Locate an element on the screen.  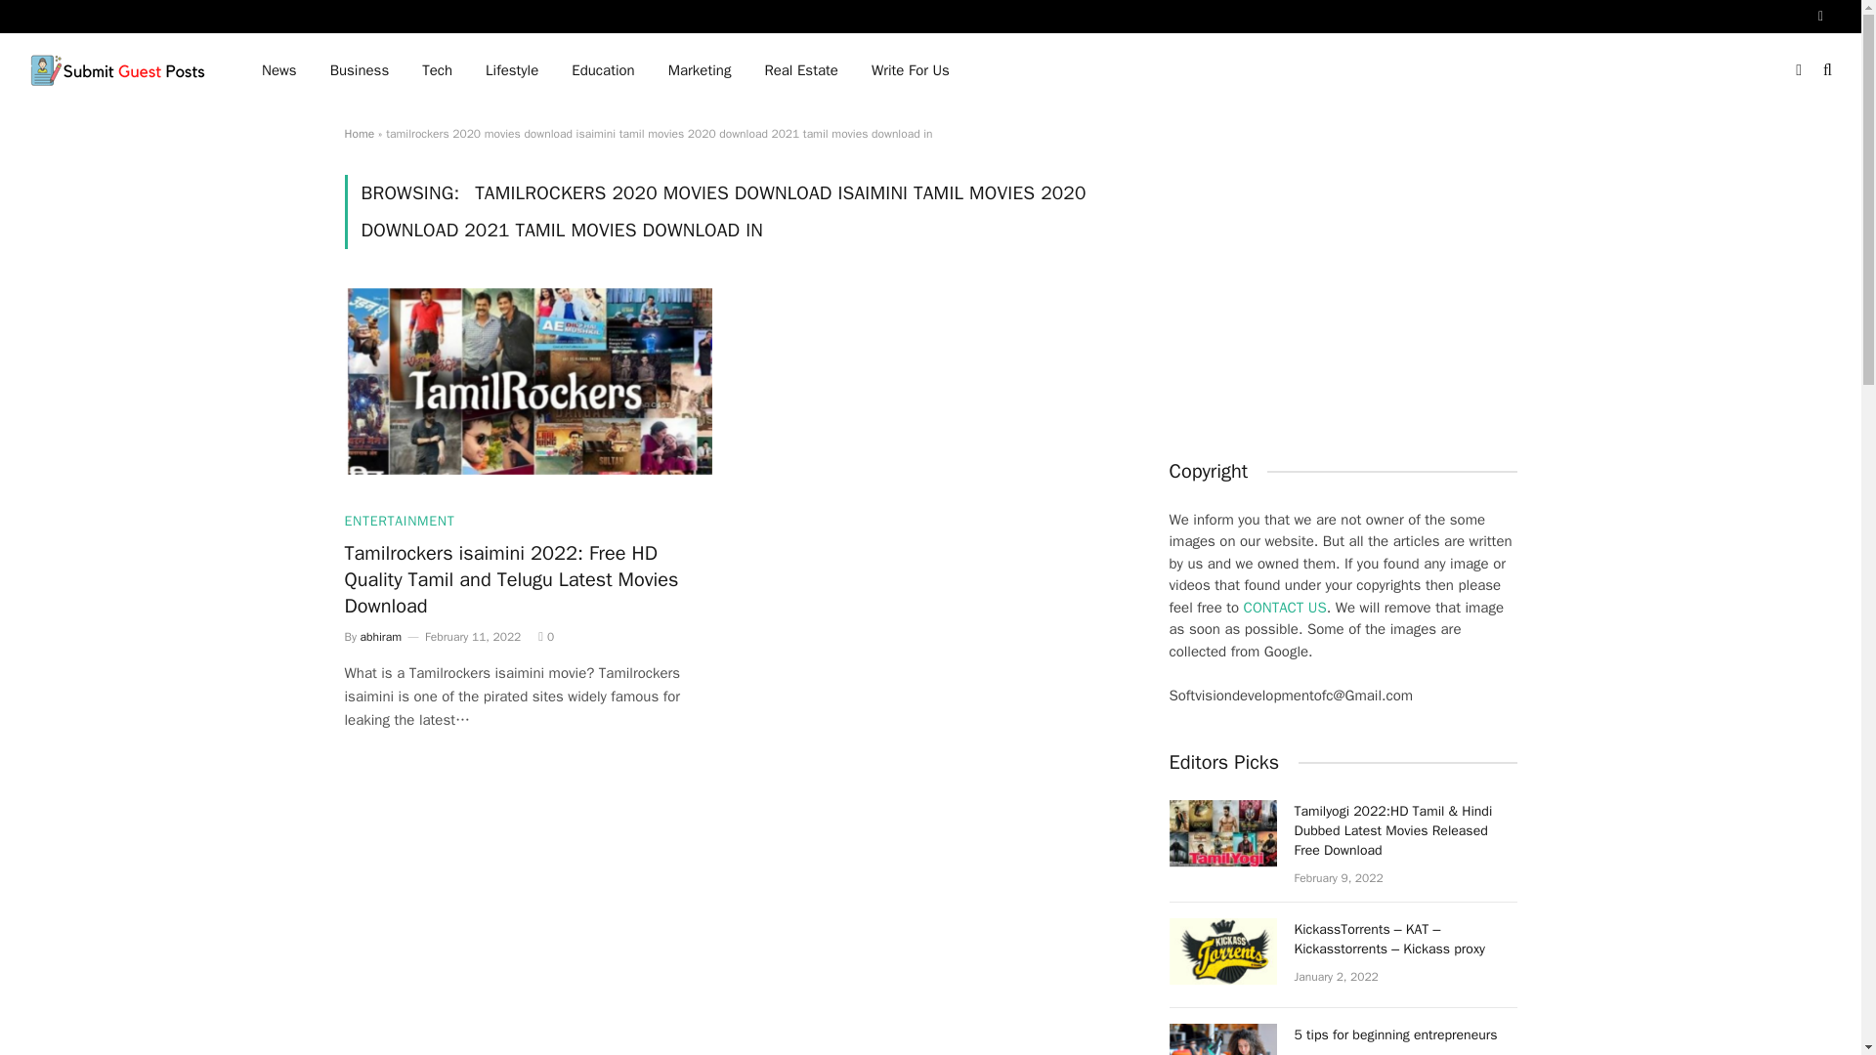
Lifestyle is located at coordinates (512, 70).